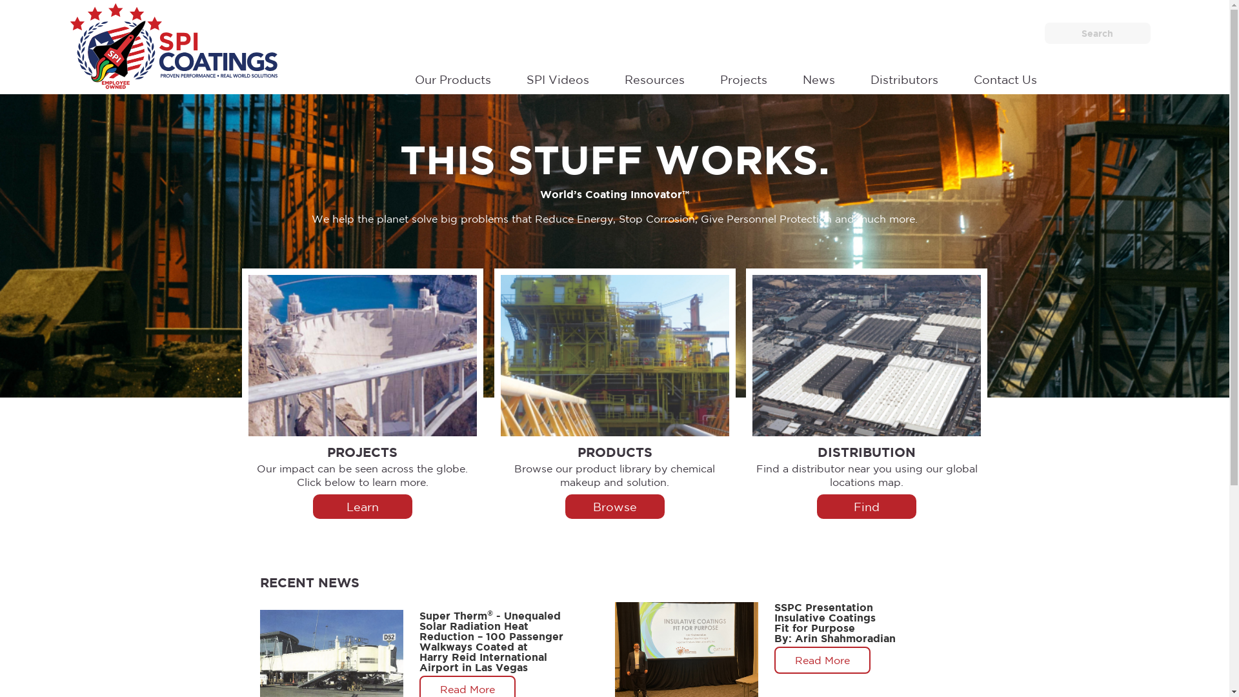 This screenshot has height=697, width=1239. What do you see at coordinates (453, 77) in the screenshot?
I see `Our Products` at bounding box center [453, 77].